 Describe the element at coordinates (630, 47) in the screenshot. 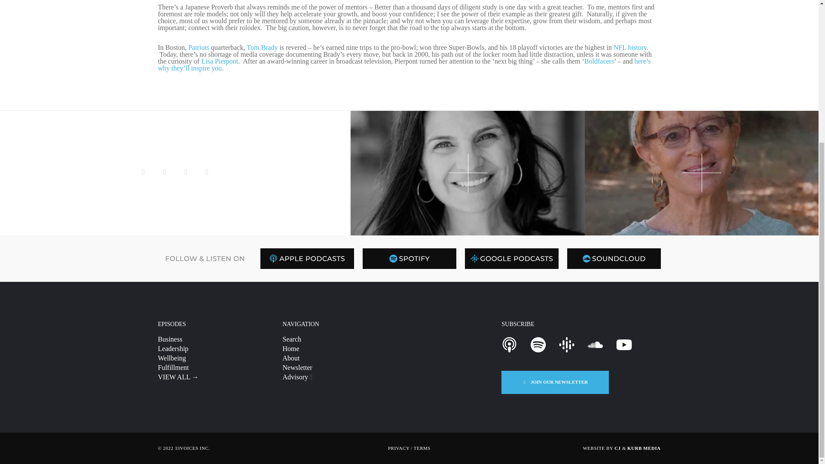

I see `NFL history` at that location.